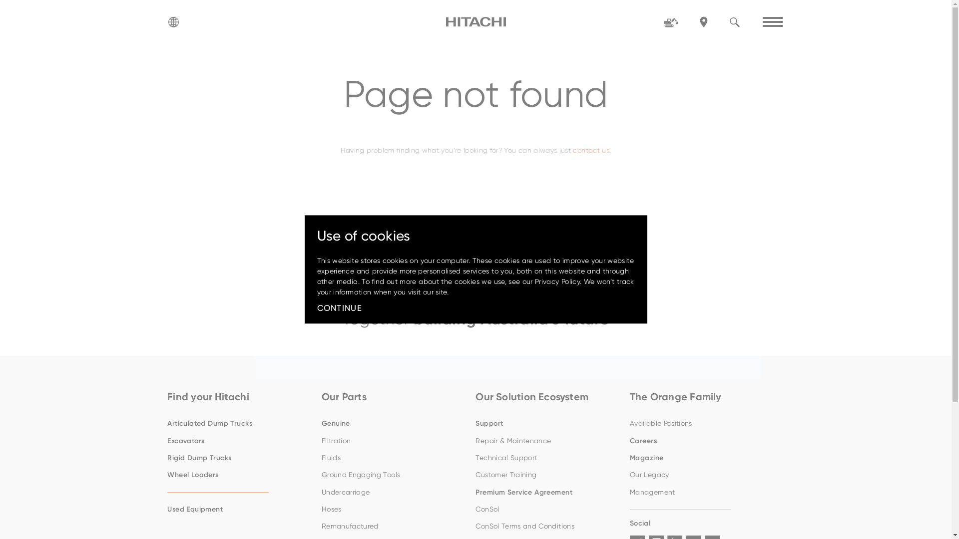 The image size is (959, 539). I want to click on Wheel Loaders, so click(239, 475).